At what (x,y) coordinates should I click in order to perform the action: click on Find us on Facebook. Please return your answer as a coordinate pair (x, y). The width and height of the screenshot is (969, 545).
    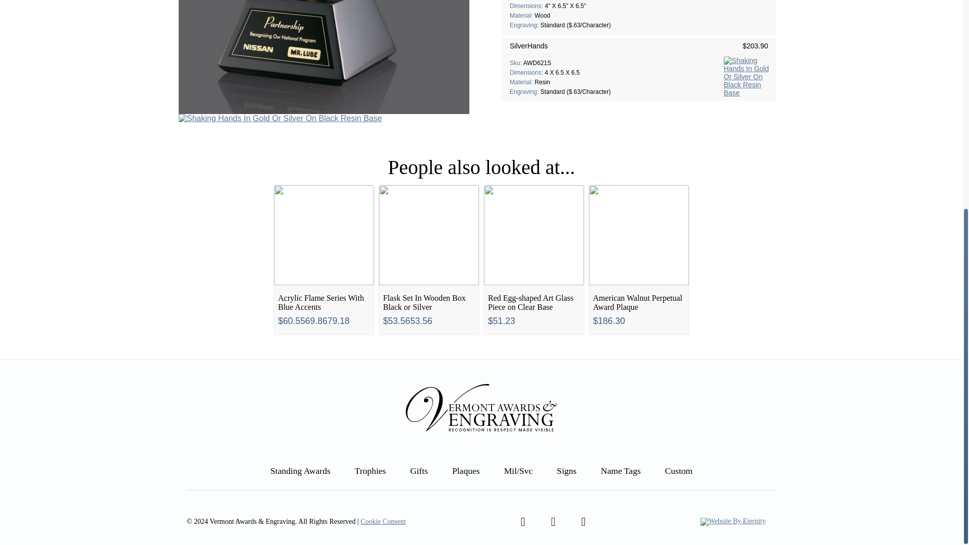
    Looking at the image, I should click on (522, 522).